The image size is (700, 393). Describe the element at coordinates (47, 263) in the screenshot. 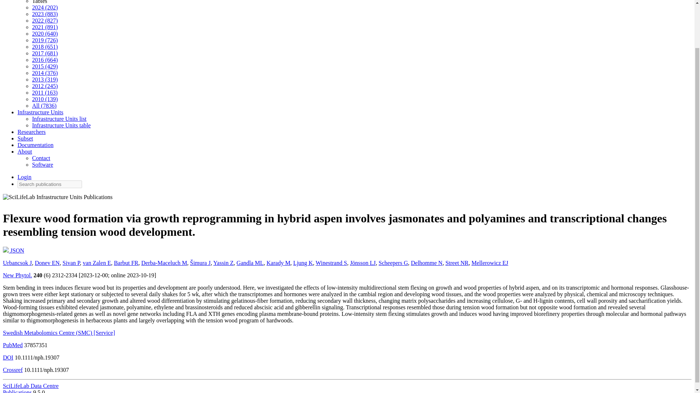

I see `Donev EN` at that location.